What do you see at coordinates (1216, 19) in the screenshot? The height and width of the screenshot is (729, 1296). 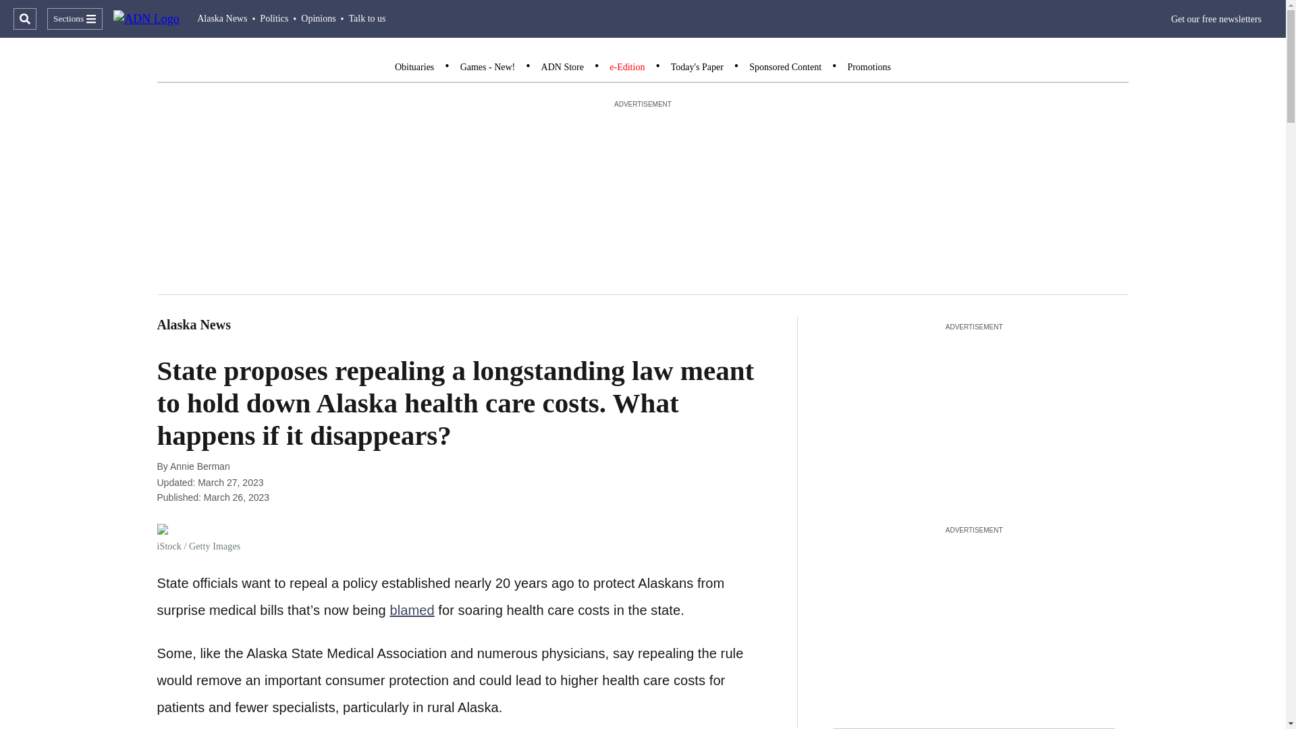 I see `Get our free newsletters` at bounding box center [1216, 19].